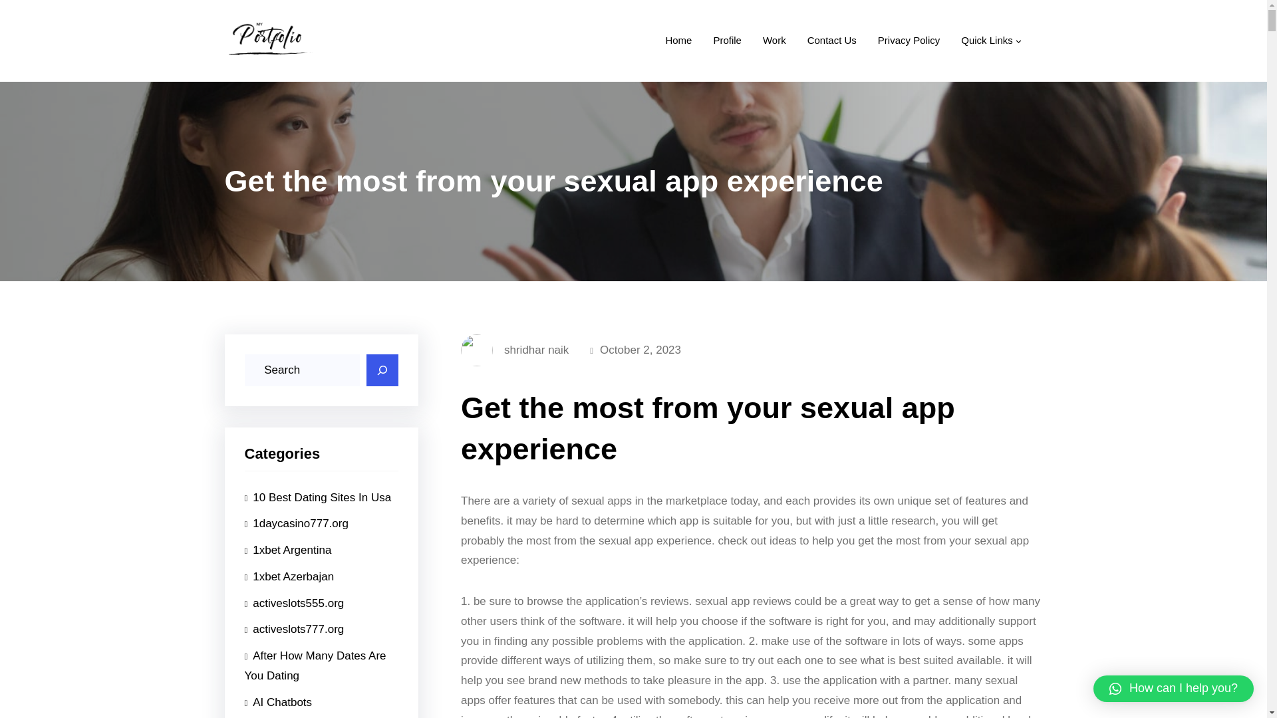 This screenshot has height=718, width=1277. I want to click on Privacy Policy, so click(909, 40).